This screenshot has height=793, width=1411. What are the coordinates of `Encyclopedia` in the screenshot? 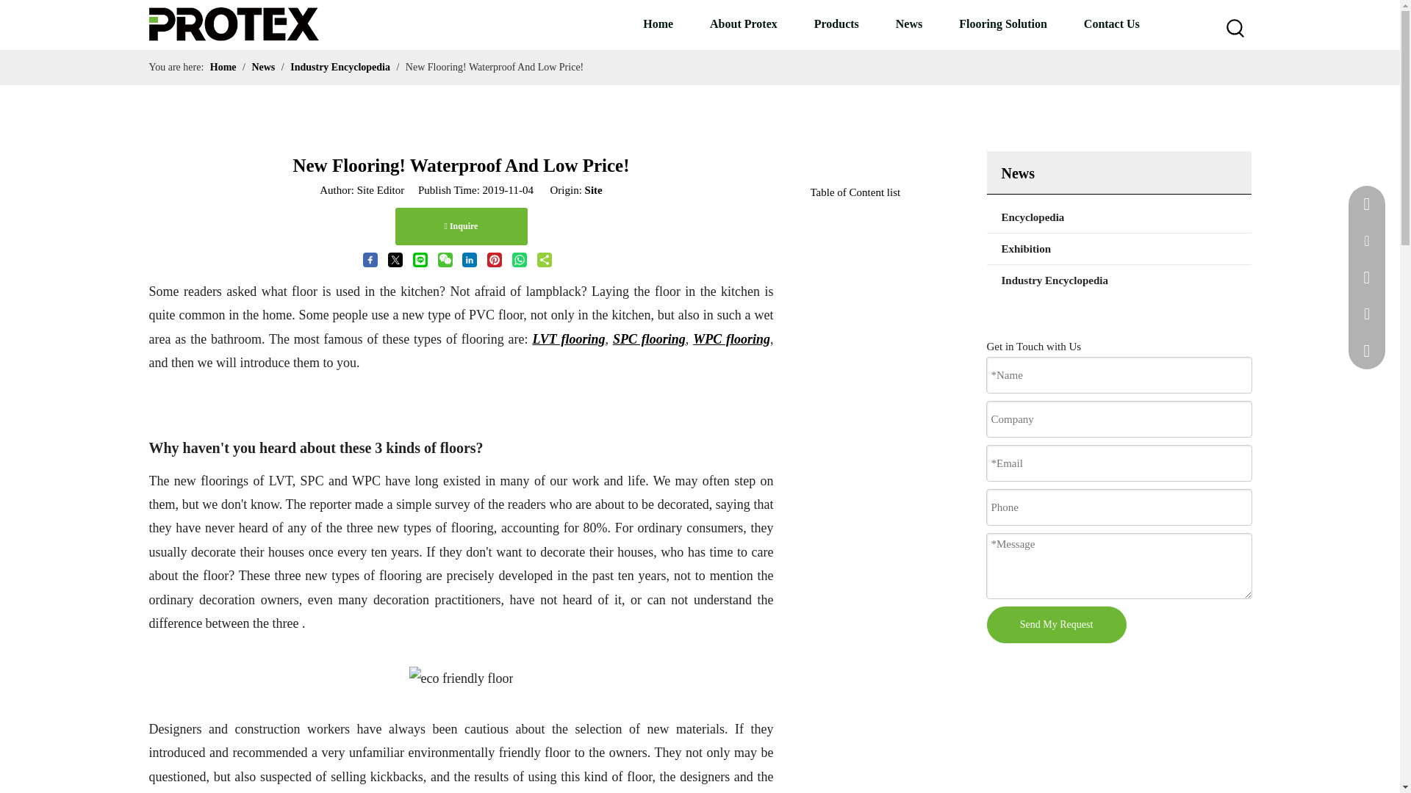 It's located at (1119, 217).